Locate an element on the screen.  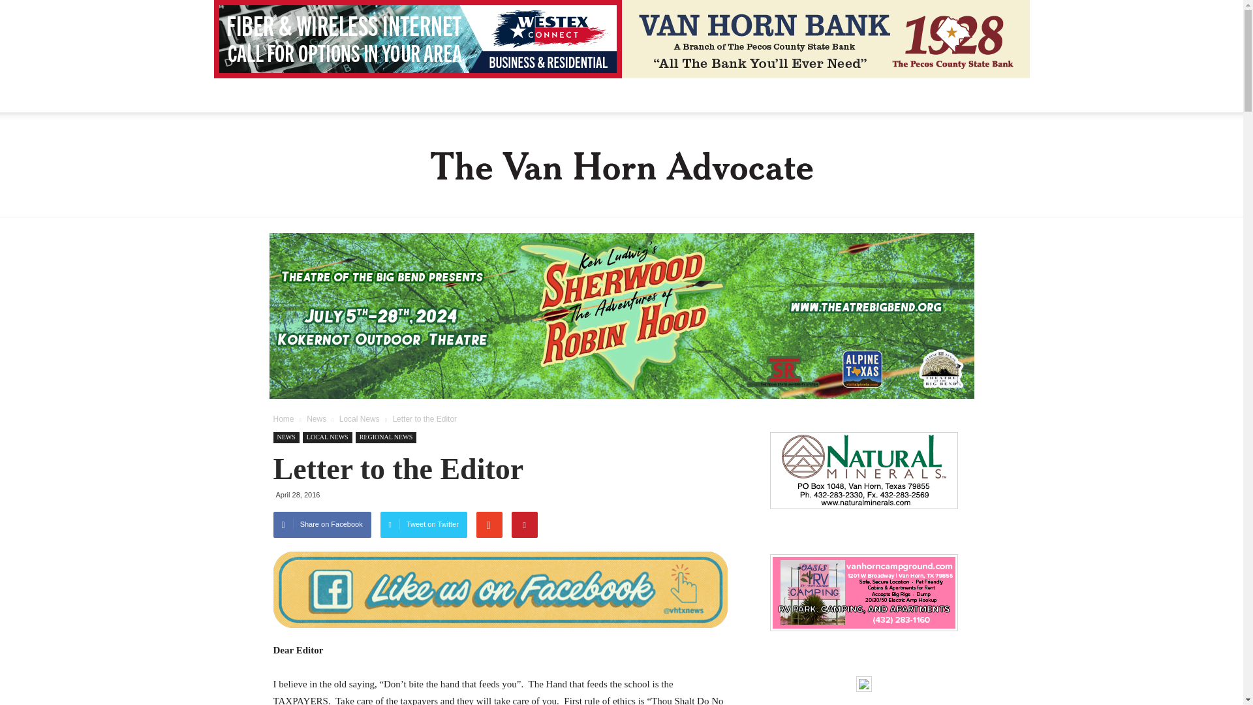
Local News is located at coordinates (359, 419).